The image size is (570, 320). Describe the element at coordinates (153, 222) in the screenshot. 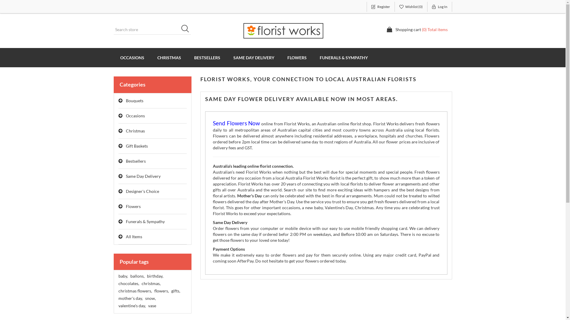

I see `Funerals & Sympathy` at that location.